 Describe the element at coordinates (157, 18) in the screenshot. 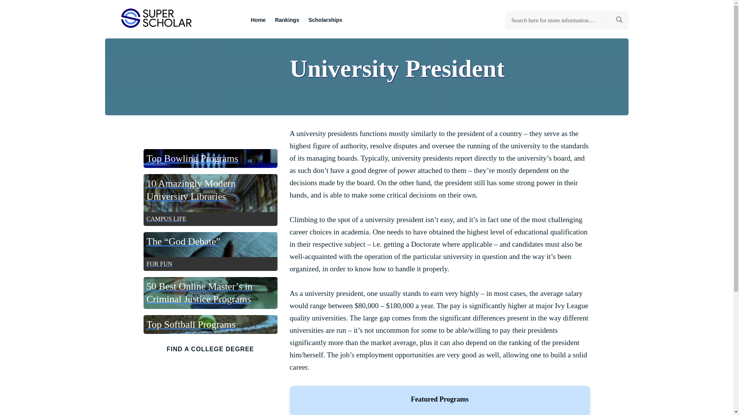

I see `SUPER SCHOLAR` at that location.